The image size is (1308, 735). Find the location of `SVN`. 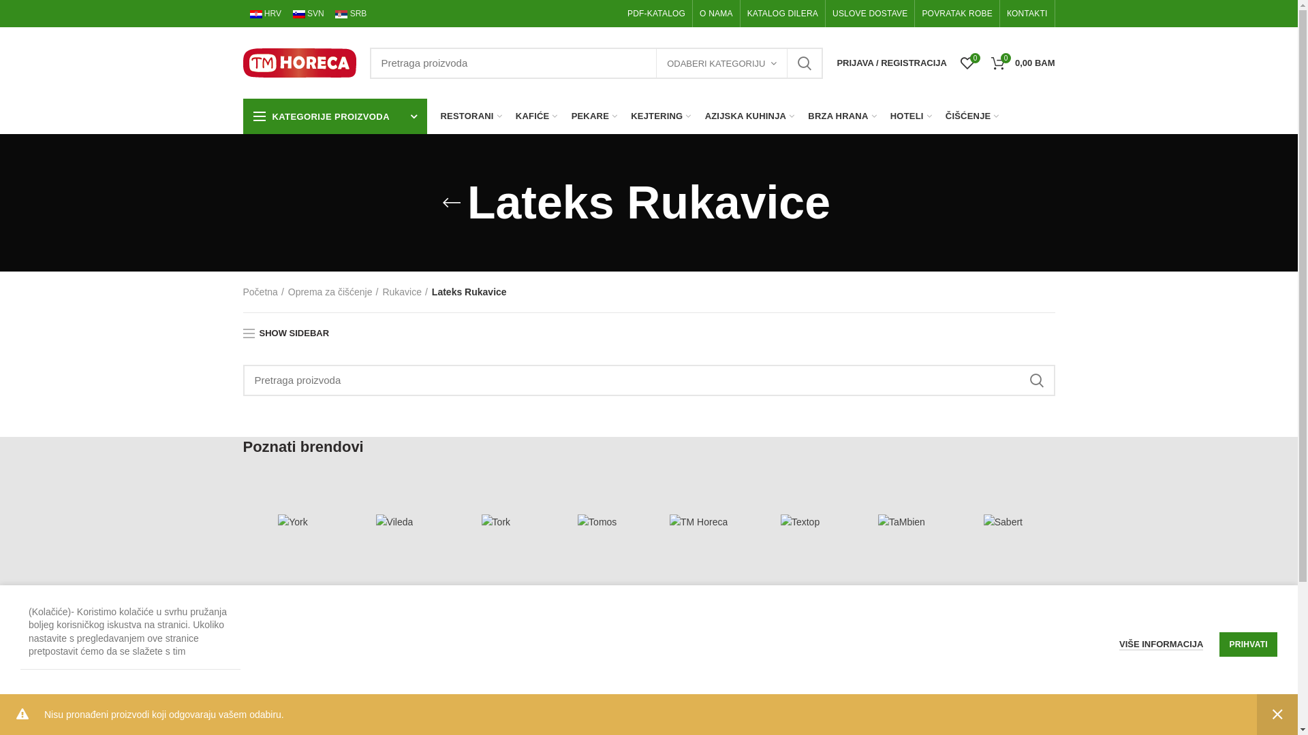

SVN is located at coordinates (309, 14).